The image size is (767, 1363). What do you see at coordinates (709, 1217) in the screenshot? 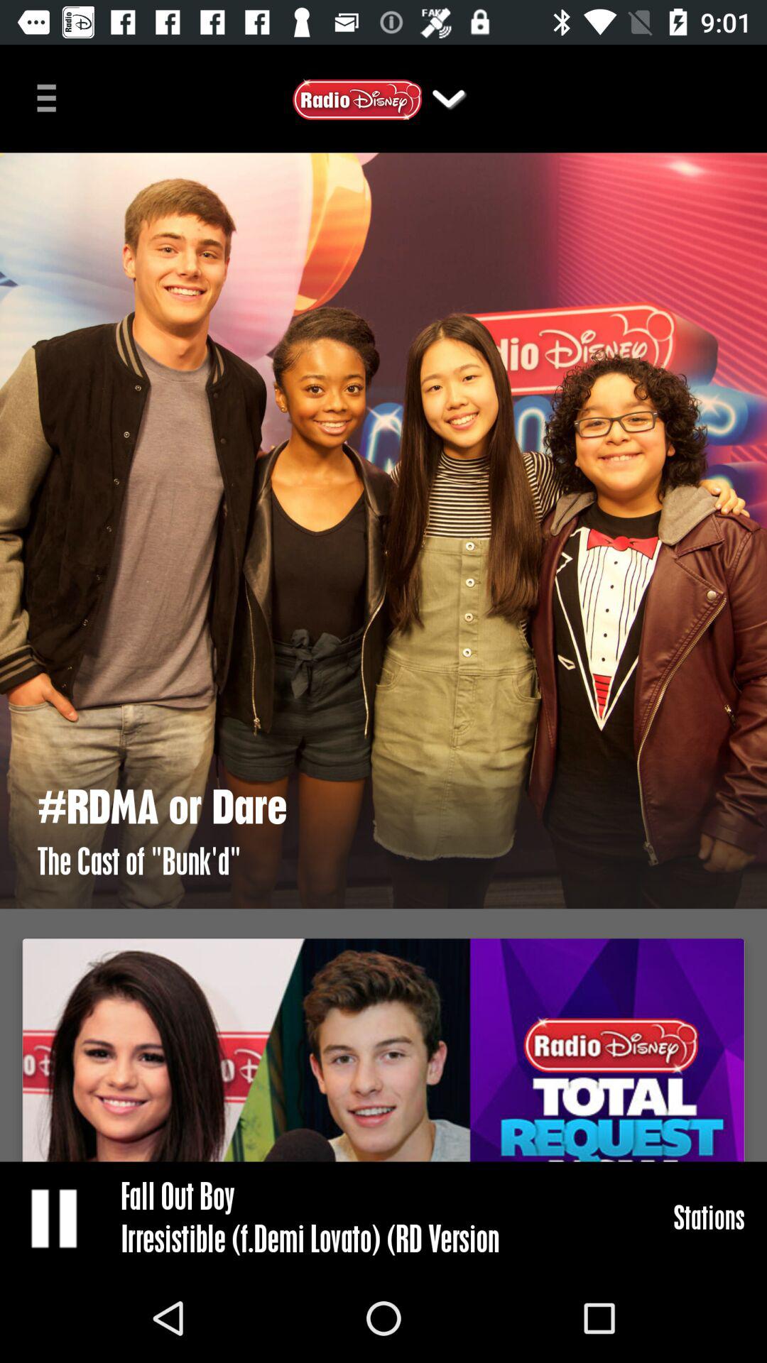
I see `select the icon next to fall out boy icon` at bounding box center [709, 1217].